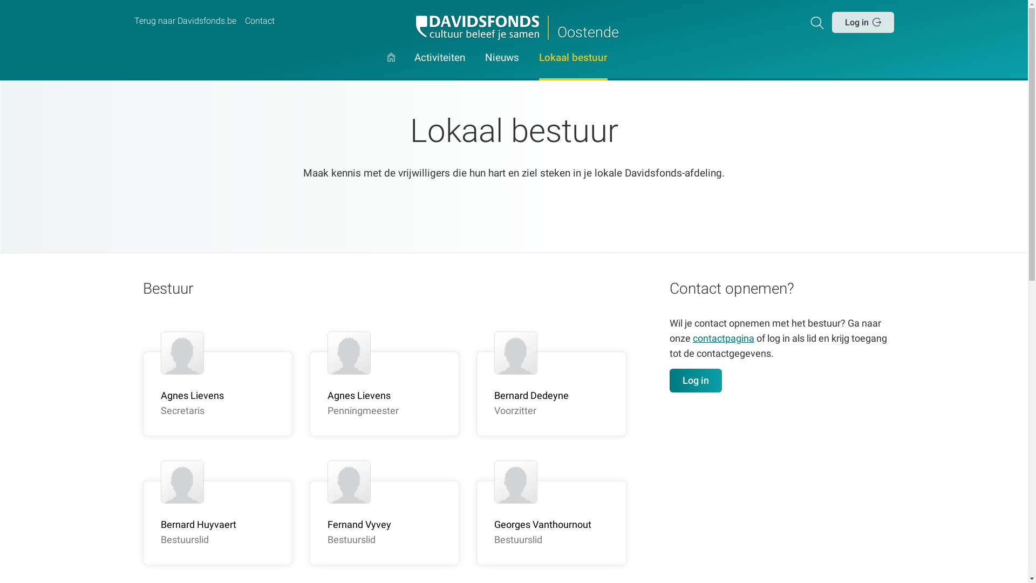  What do you see at coordinates (724, 338) in the screenshot?
I see `contactpagina` at bounding box center [724, 338].